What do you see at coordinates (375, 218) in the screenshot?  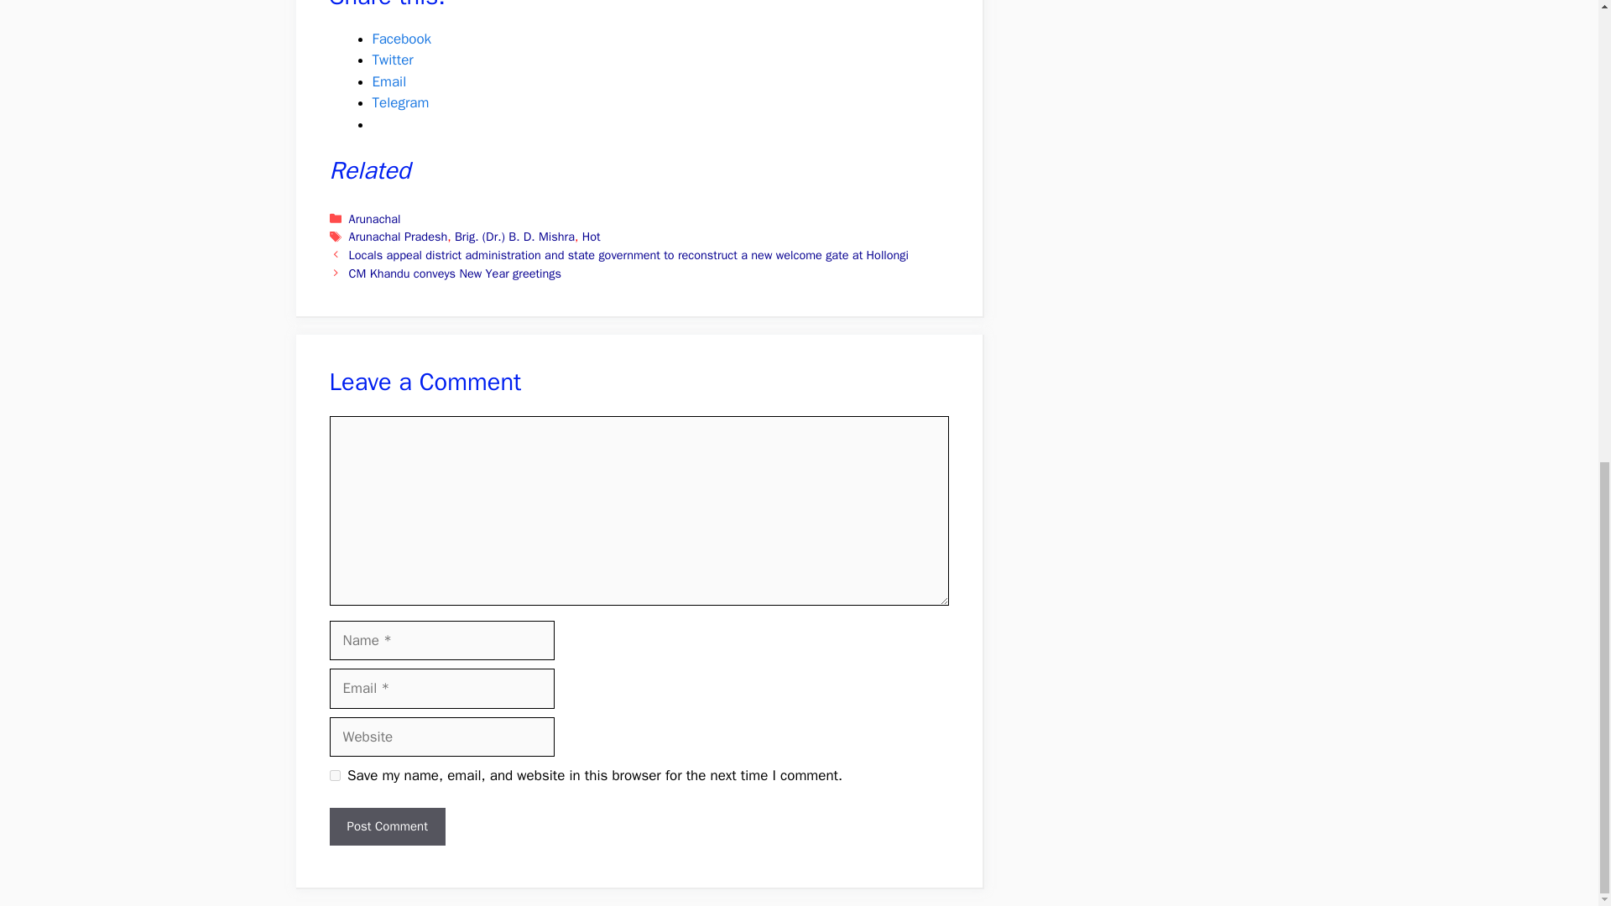 I see `Arunachal` at bounding box center [375, 218].